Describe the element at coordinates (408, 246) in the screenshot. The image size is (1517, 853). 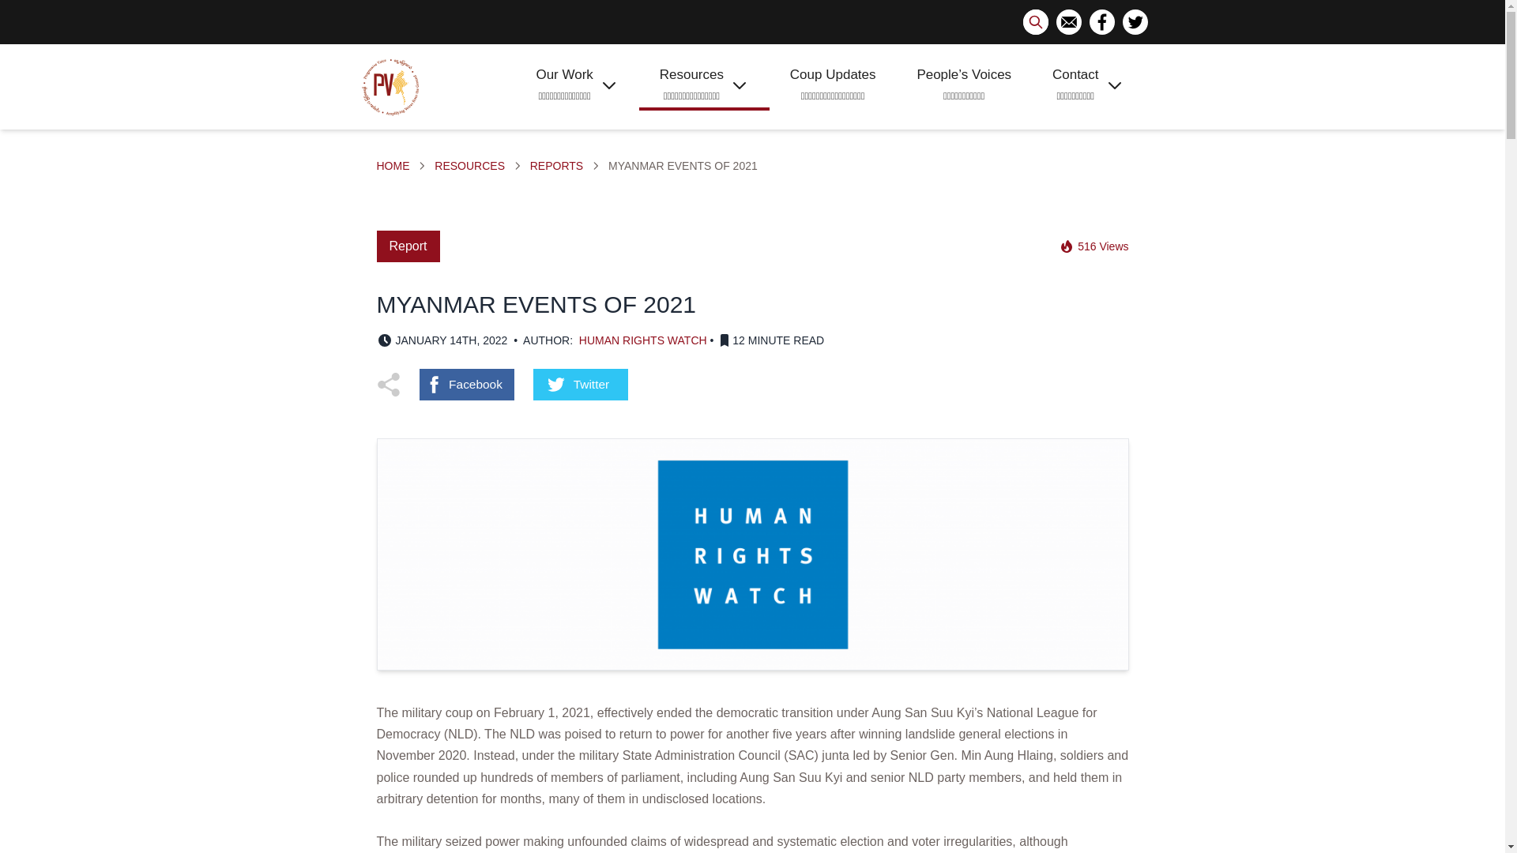
I see `Report` at that location.